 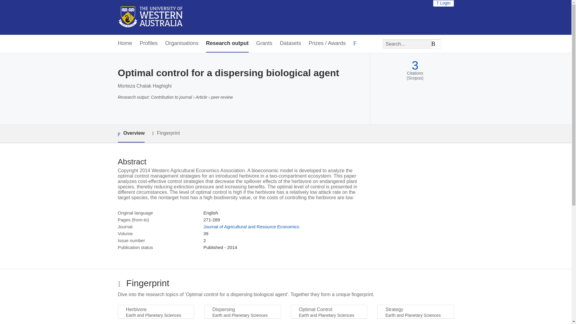 What do you see at coordinates (131, 133) in the screenshot?
I see `Overview` at bounding box center [131, 133].